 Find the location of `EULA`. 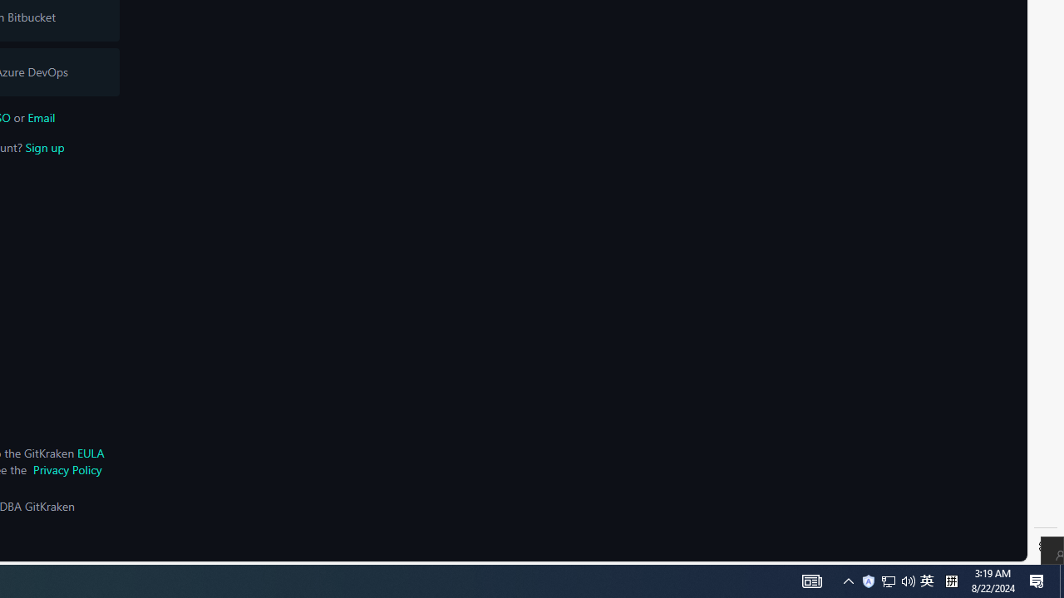

EULA is located at coordinates (90, 453).